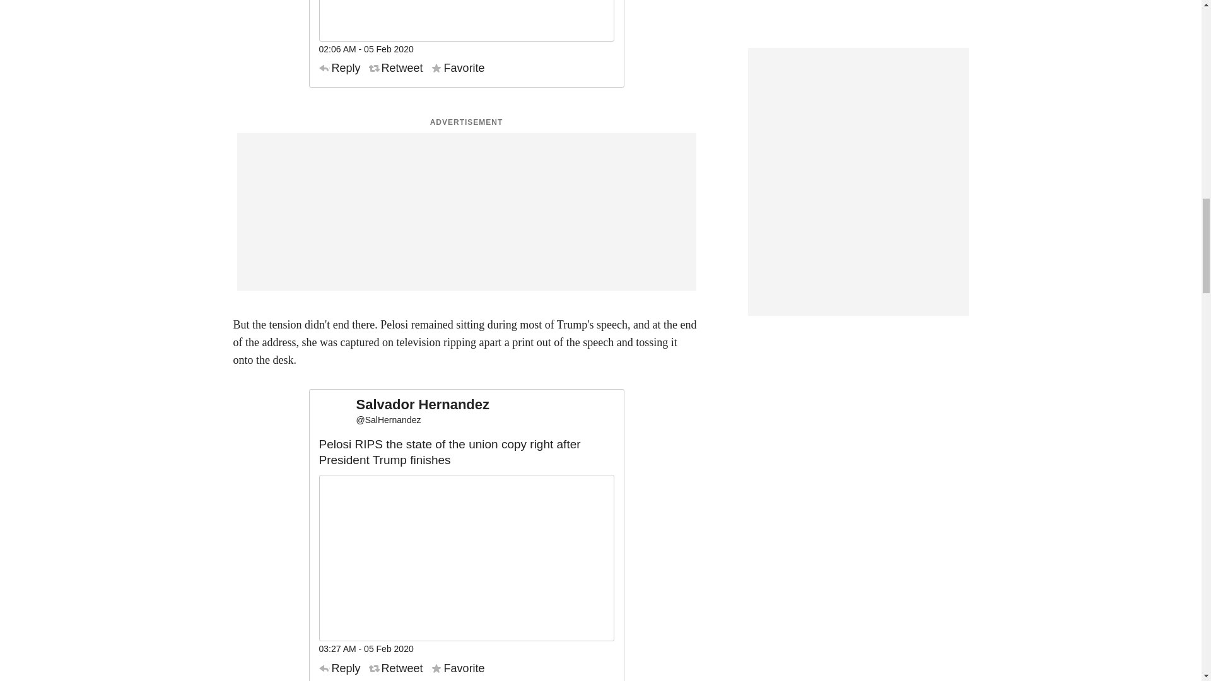 This screenshot has height=681, width=1211. What do you see at coordinates (340, 668) in the screenshot?
I see `Reply` at bounding box center [340, 668].